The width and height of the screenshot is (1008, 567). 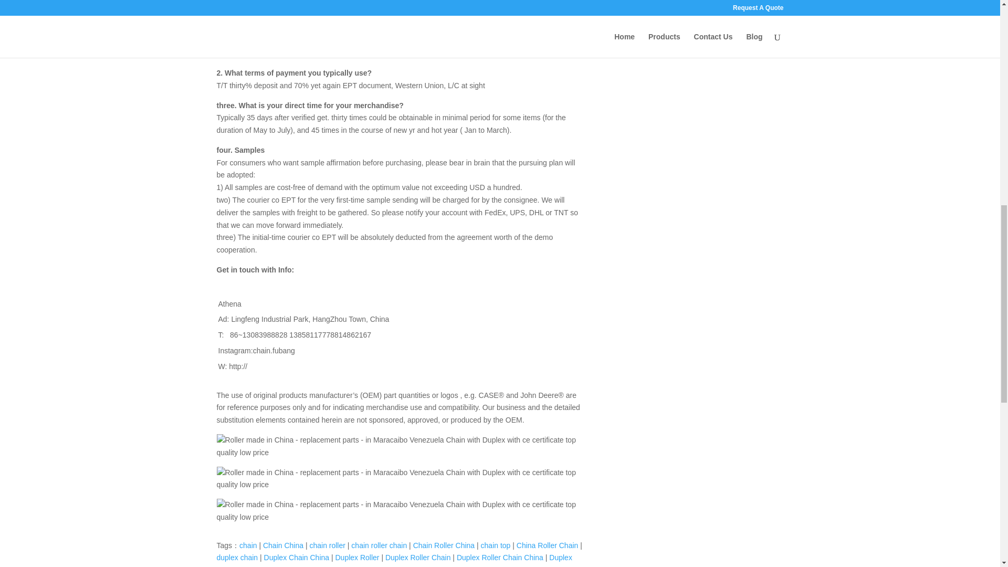 What do you see at coordinates (283, 545) in the screenshot?
I see `Chain China` at bounding box center [283, 545].